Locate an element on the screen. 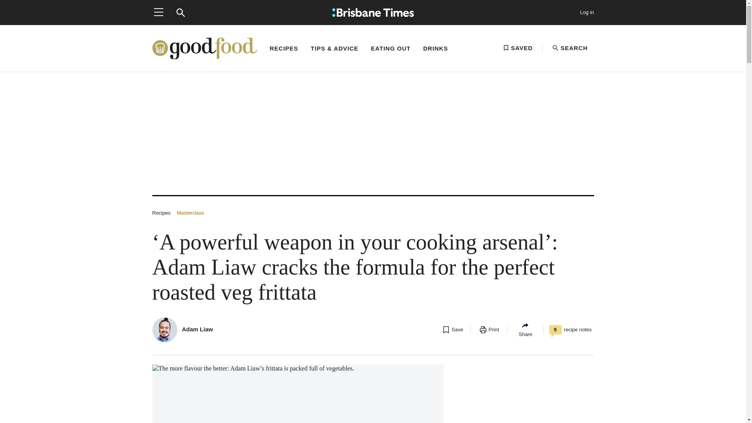 The image size is (752, 423). Search is located at coordinates (180, 13).